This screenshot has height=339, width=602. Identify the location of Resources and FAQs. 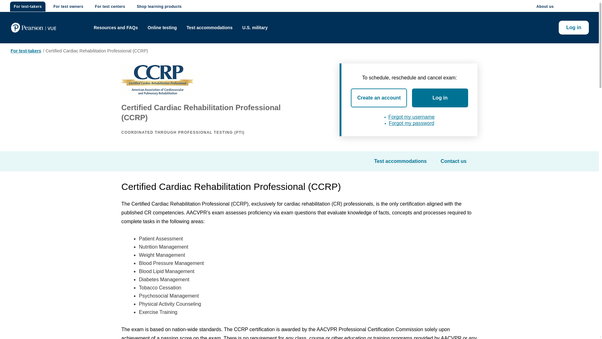
(116, 28).